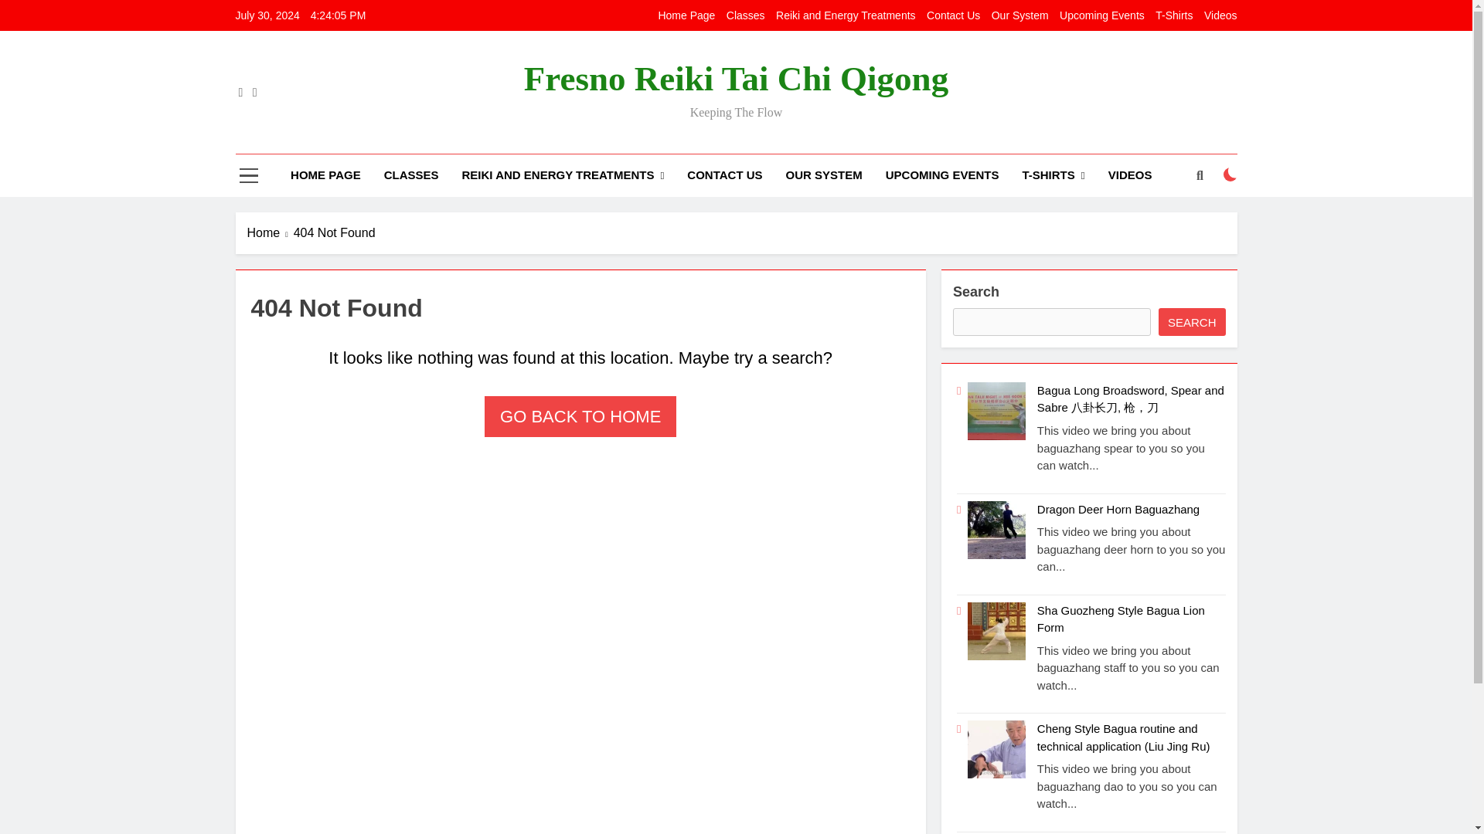 The width and height of the screenshot is (1484, 834). I want to click on Our System, so click(1020, 15).